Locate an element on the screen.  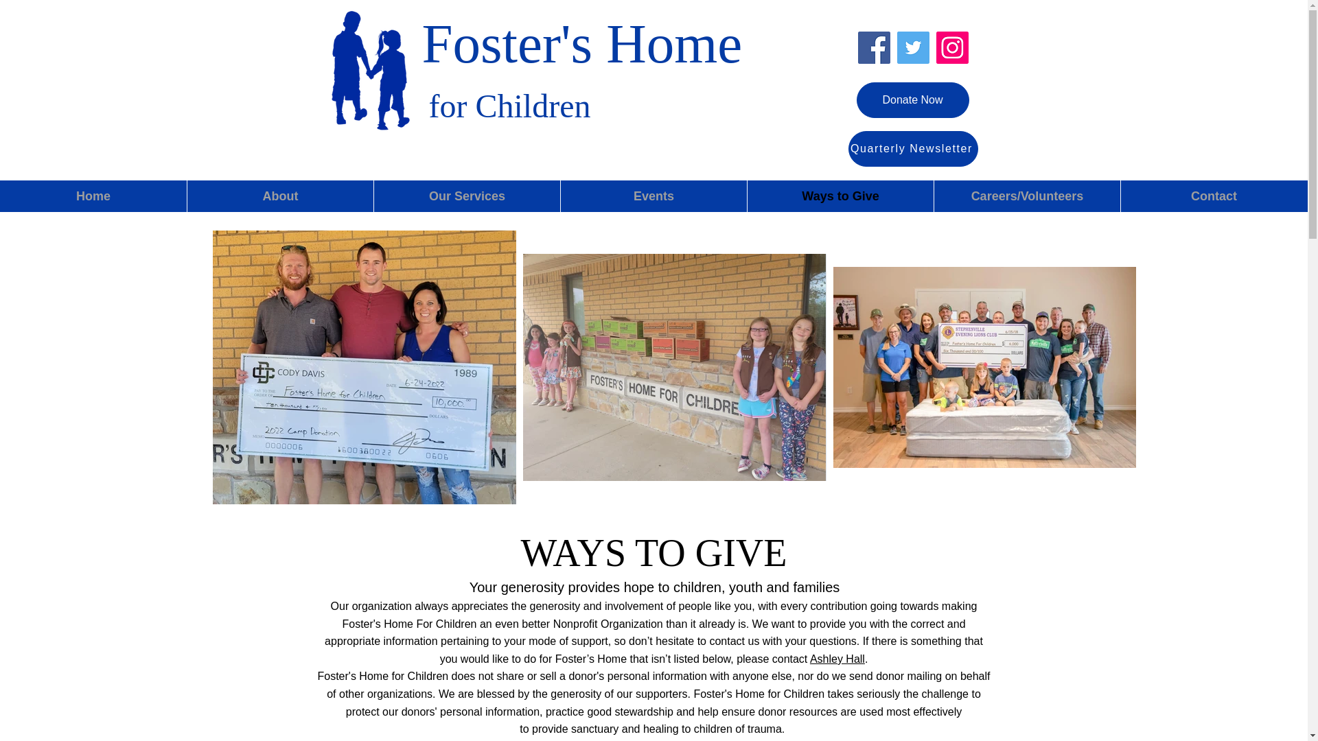
Events is located at coordinates (654, 196).